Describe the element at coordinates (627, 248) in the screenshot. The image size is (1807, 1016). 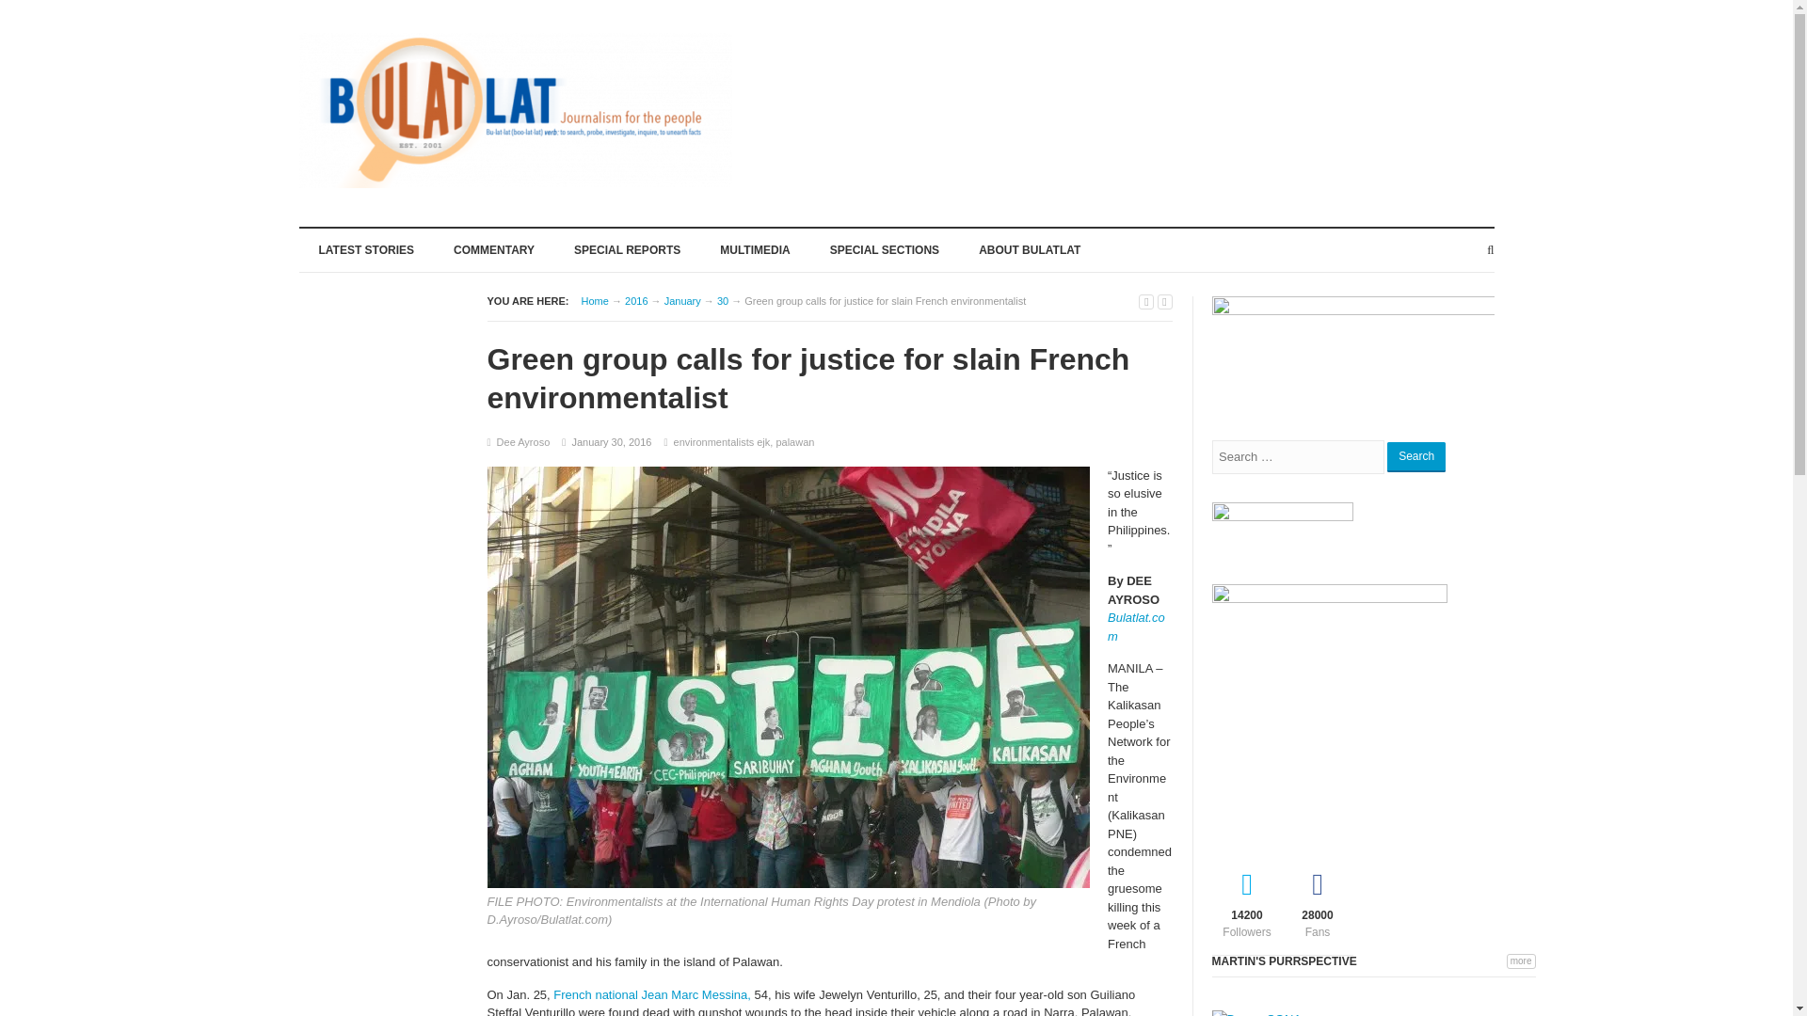
I see `SPECIAL REPORTS` at that location.